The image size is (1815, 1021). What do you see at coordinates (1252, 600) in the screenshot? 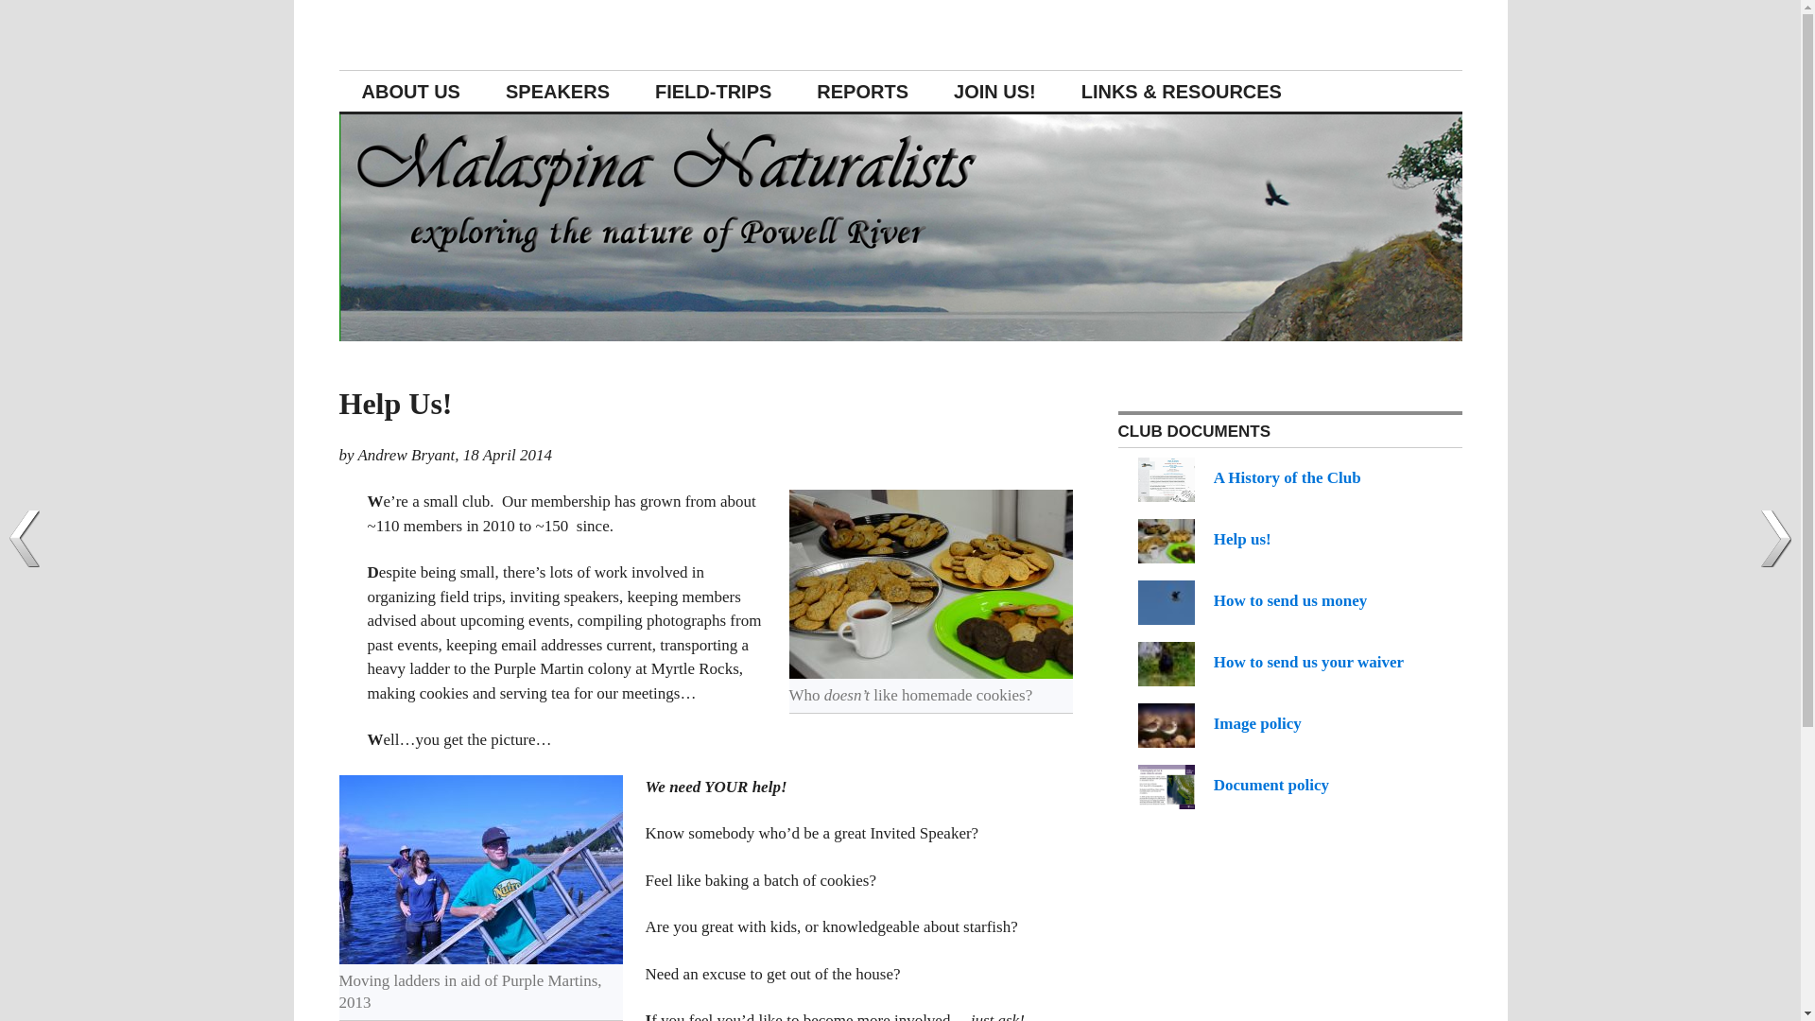
I see `How to send us money` at bounding box center [1252, 600].